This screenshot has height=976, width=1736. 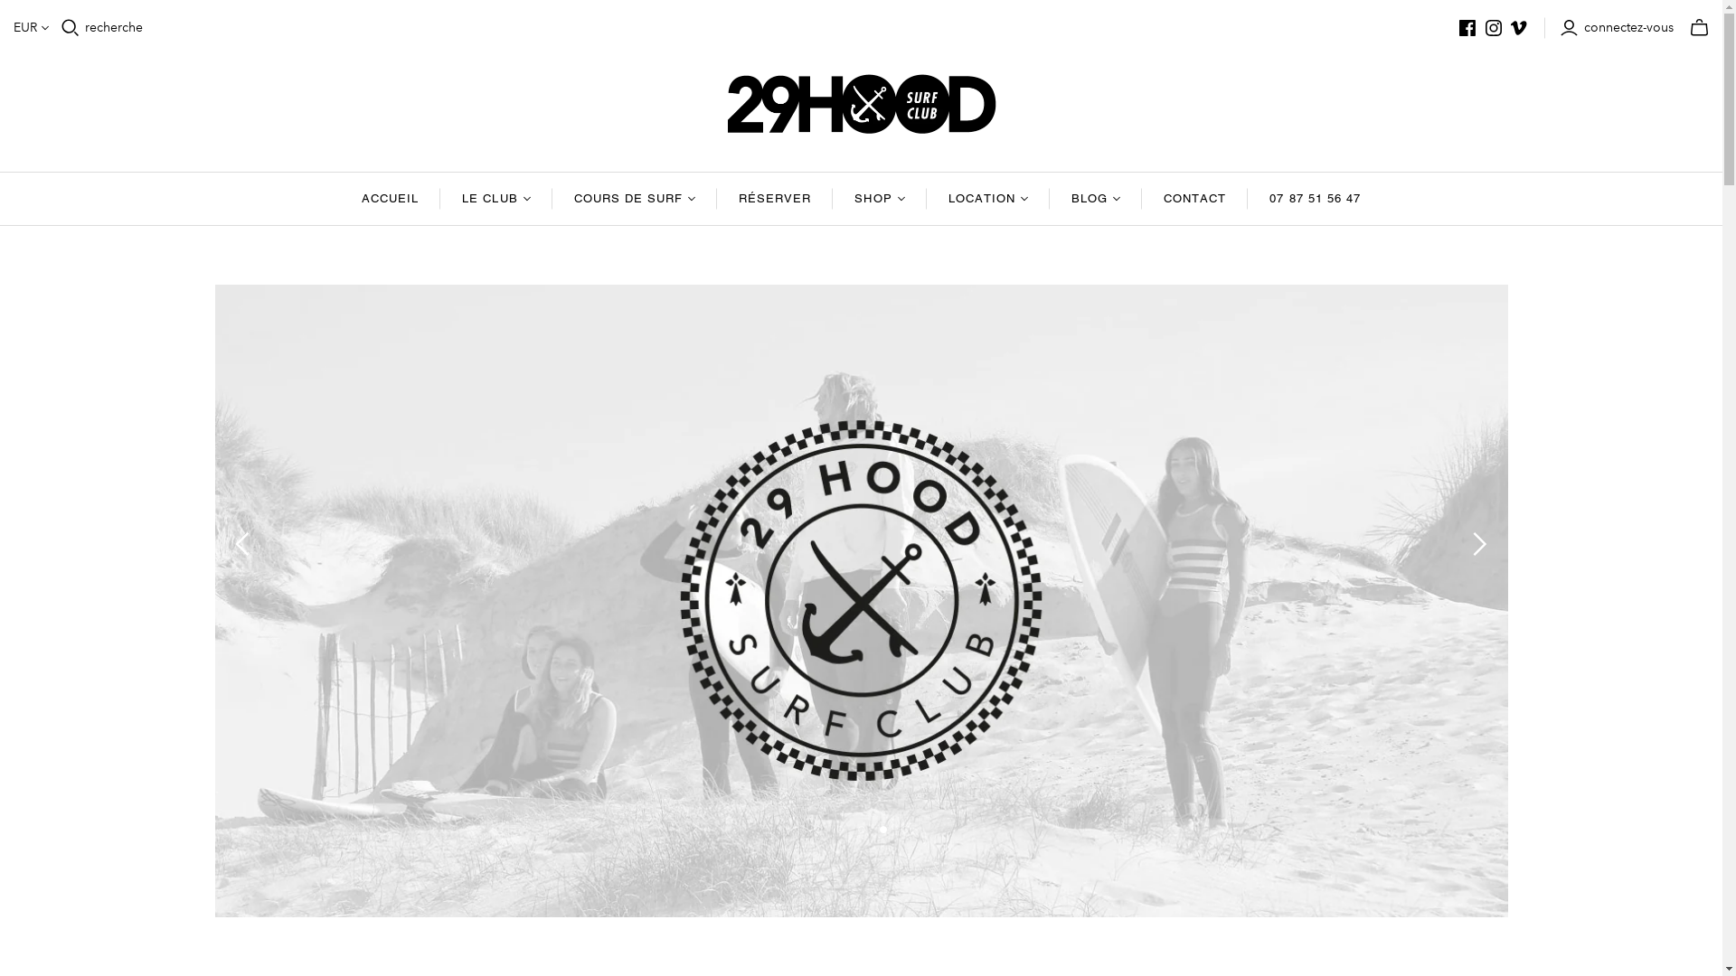 I want to click on BLOG, so click(x=1096, y=198).